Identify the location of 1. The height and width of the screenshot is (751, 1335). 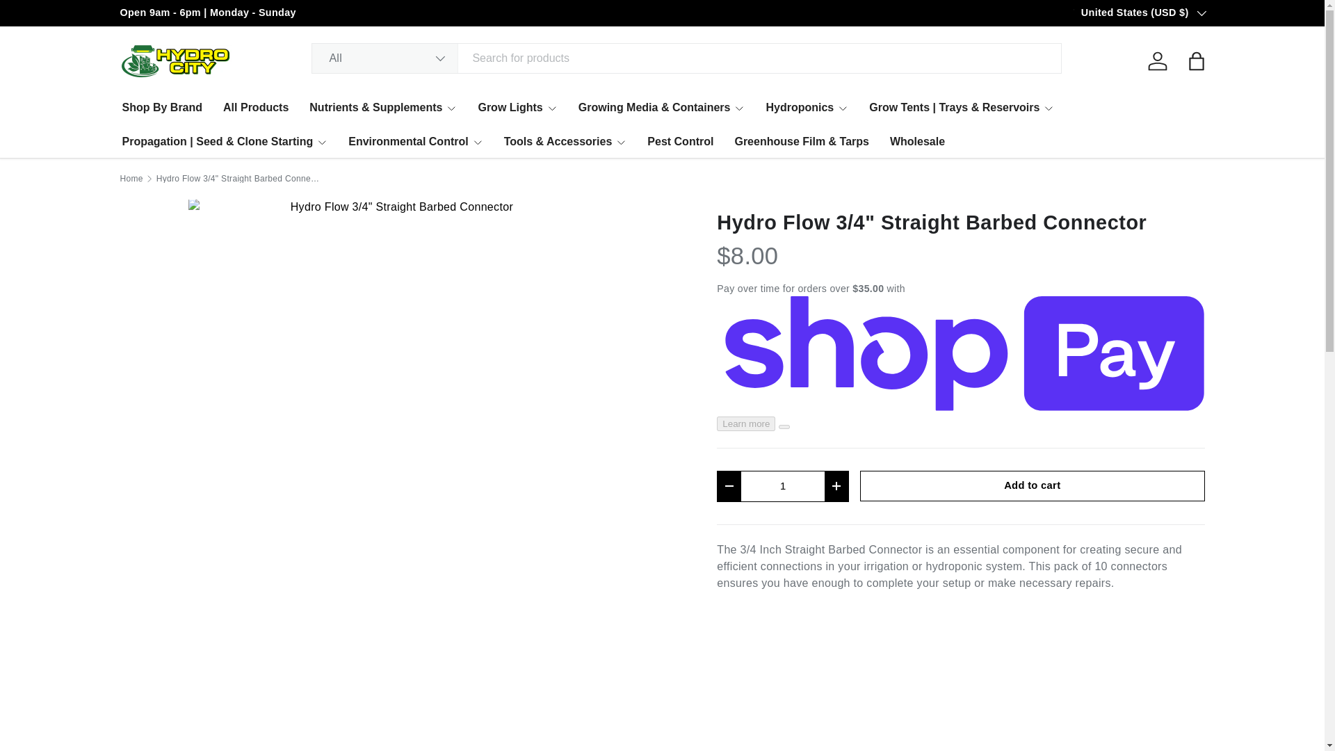
(783, 487).